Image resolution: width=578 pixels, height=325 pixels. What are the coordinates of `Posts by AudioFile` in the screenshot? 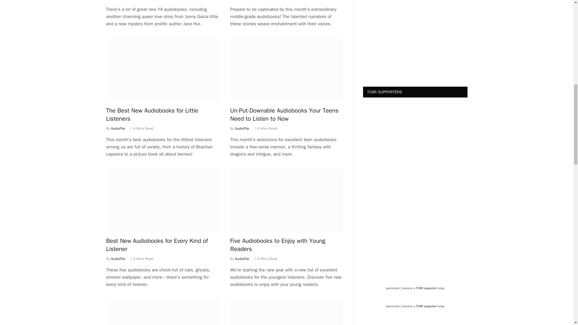 It's located at (118, 128).